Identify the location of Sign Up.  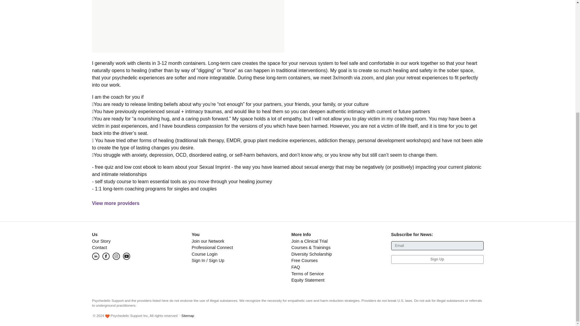
(216, 260).